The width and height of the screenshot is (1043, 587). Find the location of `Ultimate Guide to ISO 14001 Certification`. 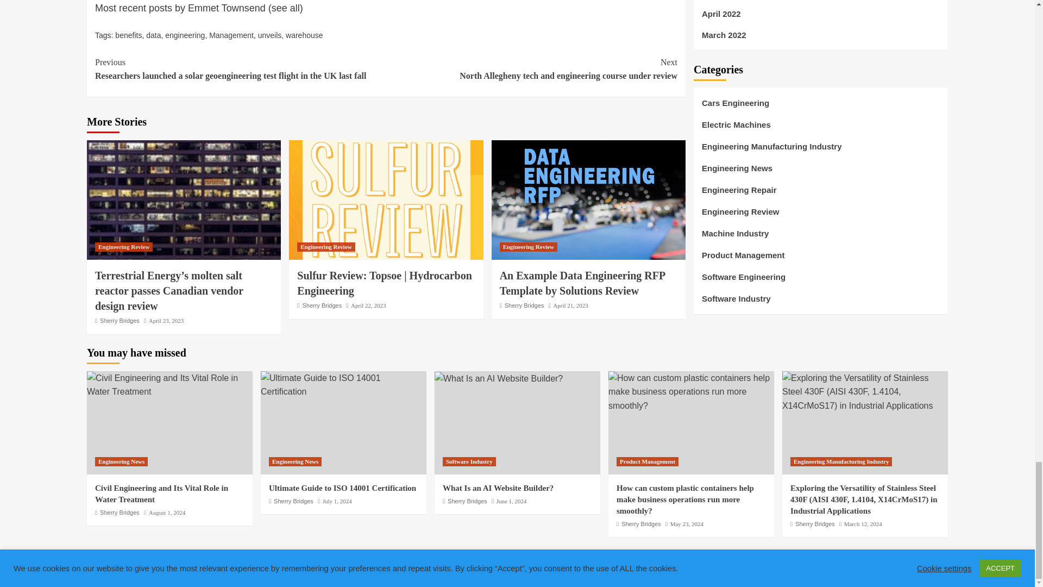

Ultimate Guide to ISO 14001 Certification is located at coordinates (343, 385).